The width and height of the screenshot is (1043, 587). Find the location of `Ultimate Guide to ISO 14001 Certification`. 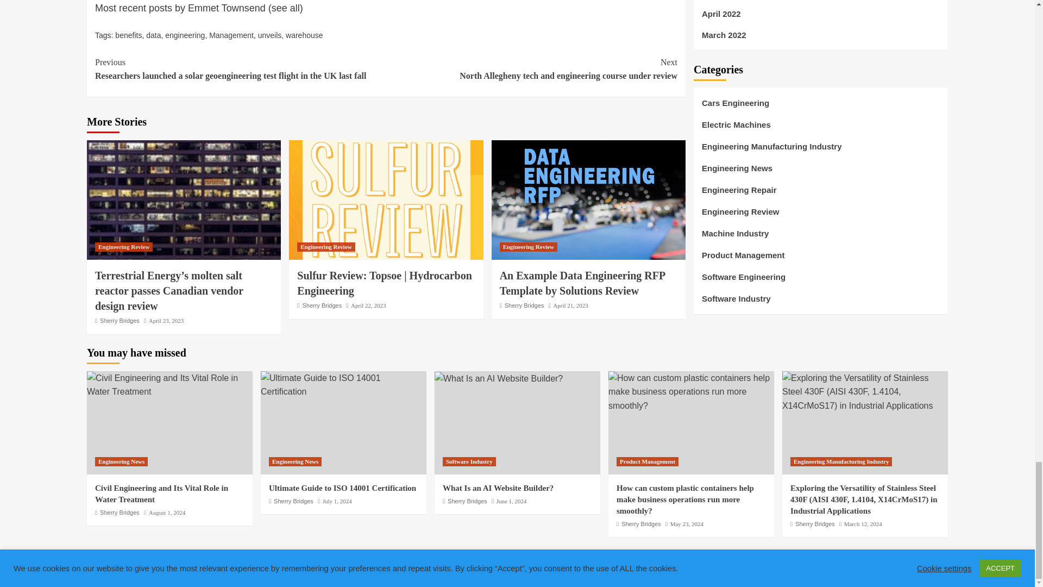

Ultimate Guide to ISO 14001 Certification is located at coordinates (343, 385).